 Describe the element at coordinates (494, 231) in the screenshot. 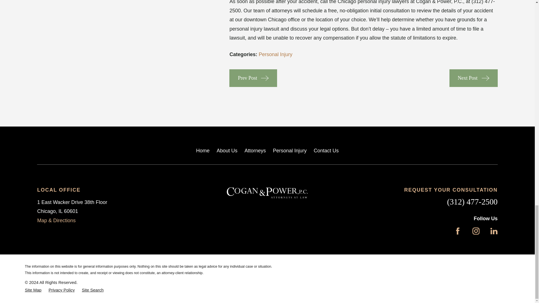

I see `LinkedIn` at that location.